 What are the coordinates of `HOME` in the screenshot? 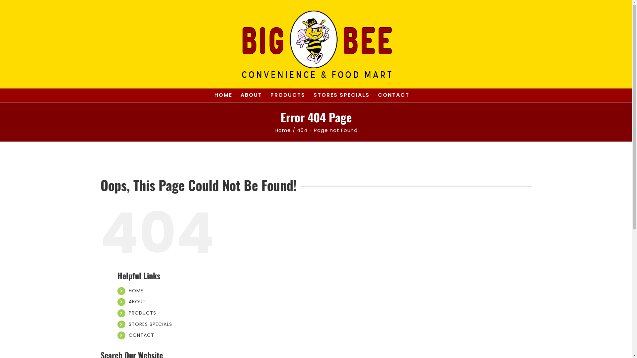 It's located at (223, 95).